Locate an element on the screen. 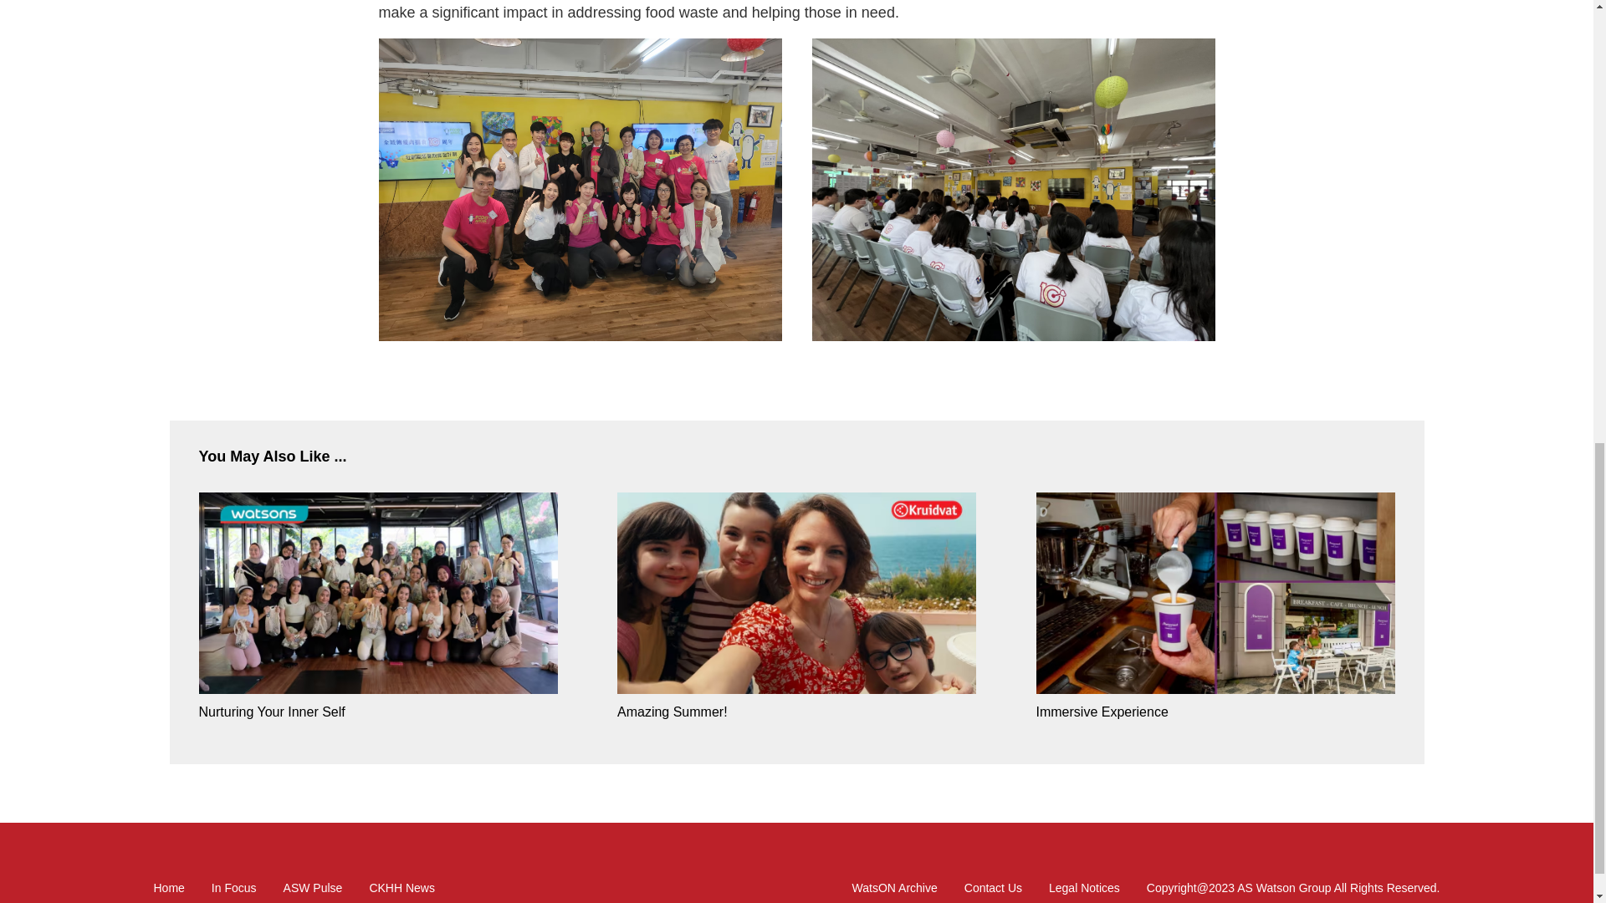 Image resolution: width=1606 pixels, height=903 pixels. Immersive Experience is located at coordinates (1215, 594).